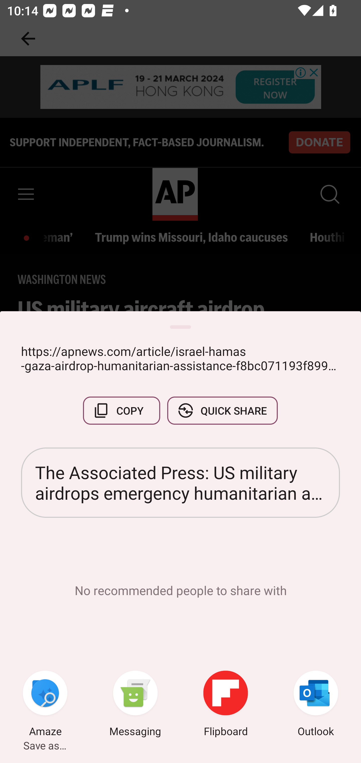 This screenshot has width=361, height=763. I want to click on Amaze Save as…, so click(45, 705).